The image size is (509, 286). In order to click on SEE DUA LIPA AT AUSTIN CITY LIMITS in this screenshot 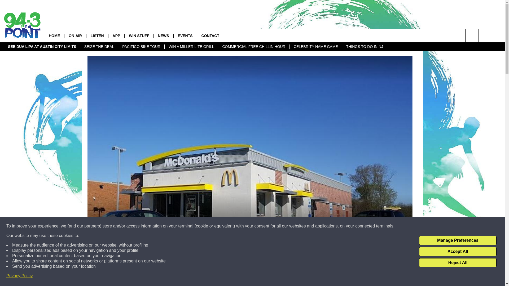, I will do `click(42, 47)`.